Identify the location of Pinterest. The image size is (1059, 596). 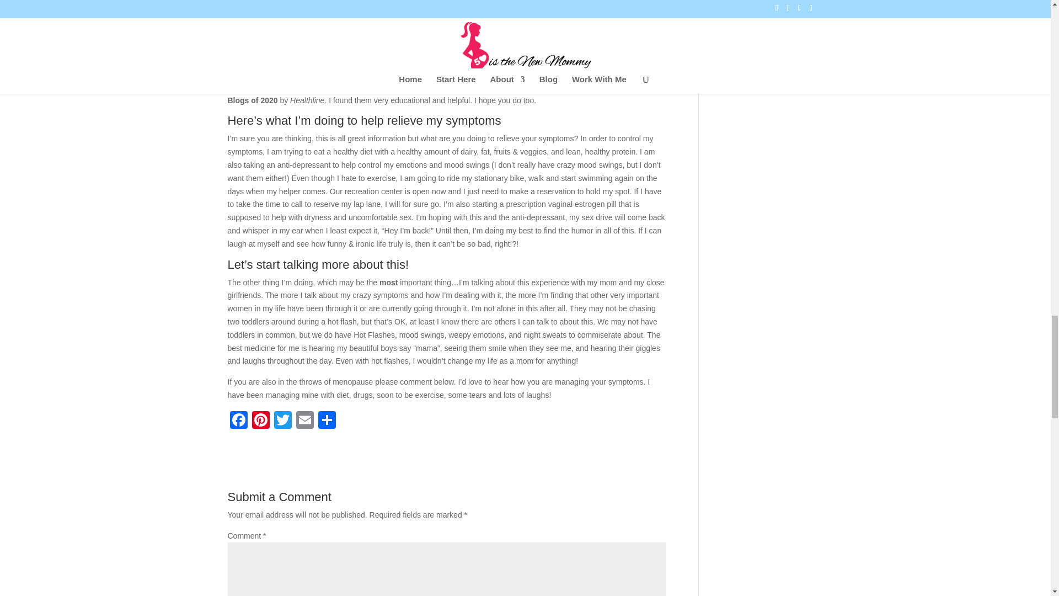
(260, 421).